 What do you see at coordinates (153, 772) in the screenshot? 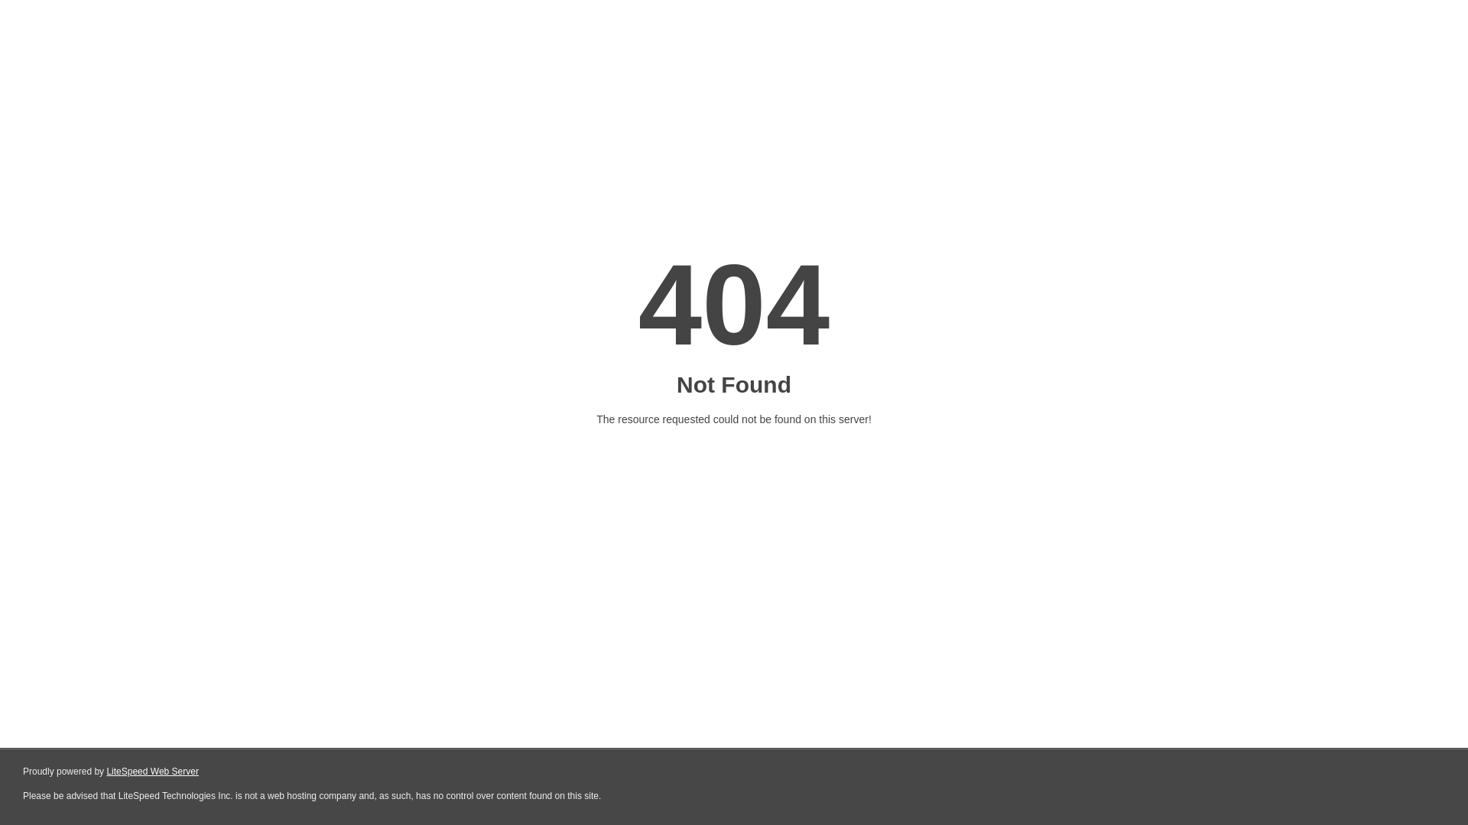
I see `LiteSpeed Web Server` at bounding box center [153, 772].